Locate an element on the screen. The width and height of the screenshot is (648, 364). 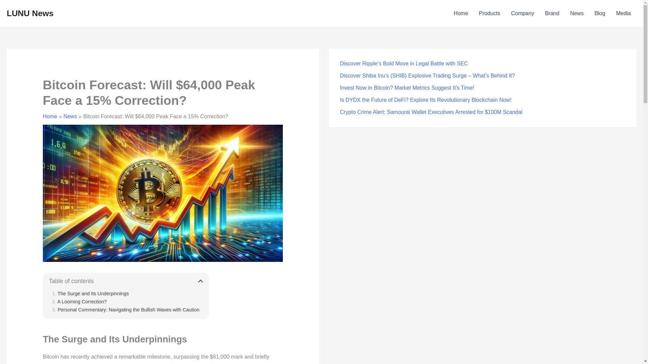
News is located at coordinates (576, 13).